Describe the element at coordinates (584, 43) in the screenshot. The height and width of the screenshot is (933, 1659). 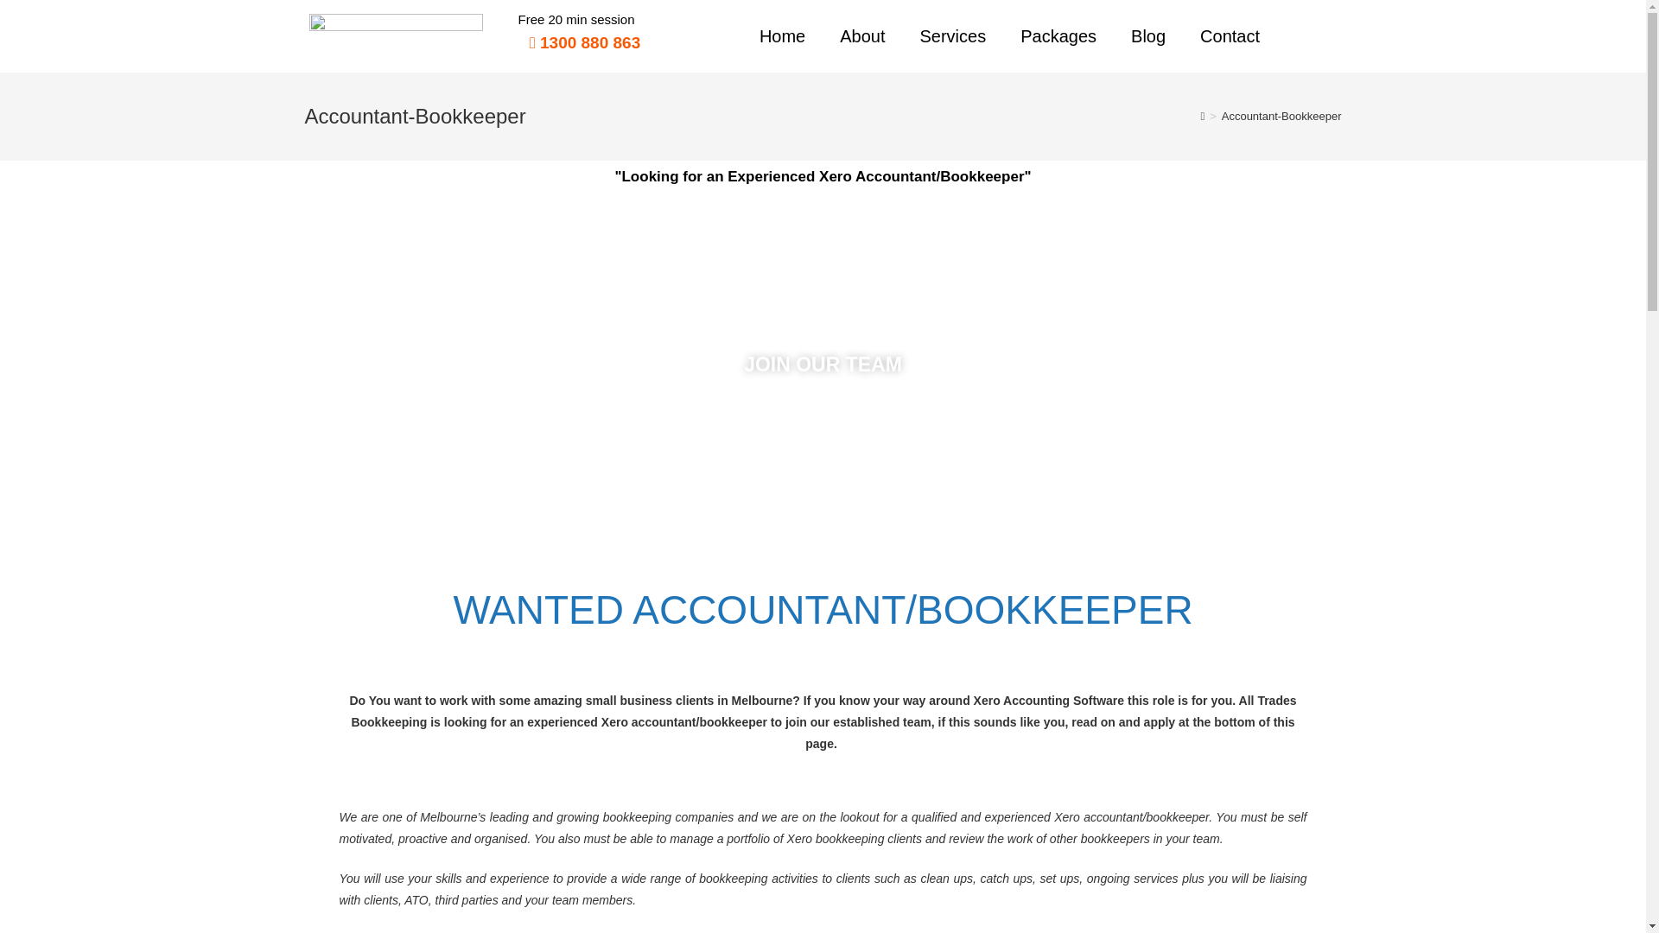
I see `1300 880 863` at that location.